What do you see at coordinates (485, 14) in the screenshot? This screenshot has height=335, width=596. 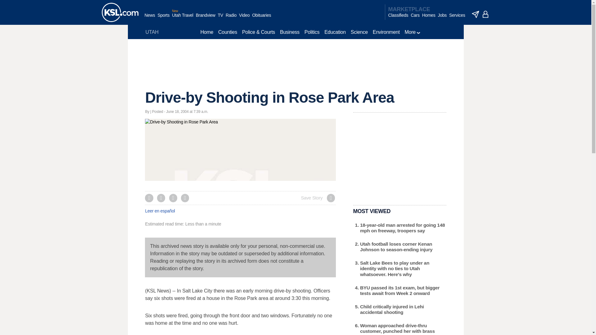 I see `account - logged out` at bounding box center [485, 14].